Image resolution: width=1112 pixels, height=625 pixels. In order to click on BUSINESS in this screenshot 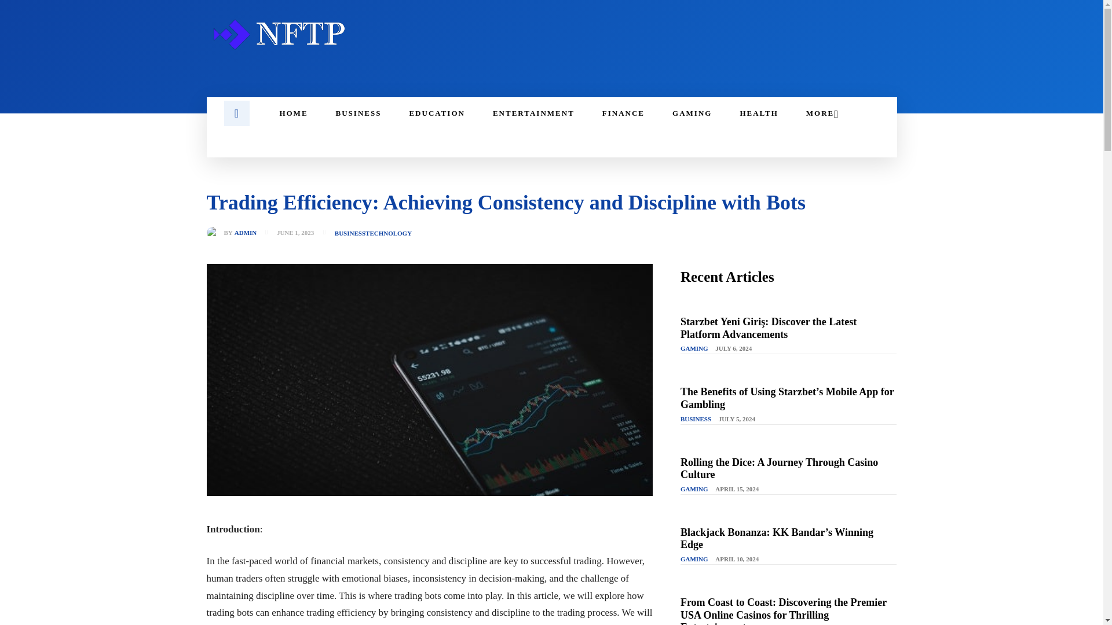, I will do `click(350, 234)`.